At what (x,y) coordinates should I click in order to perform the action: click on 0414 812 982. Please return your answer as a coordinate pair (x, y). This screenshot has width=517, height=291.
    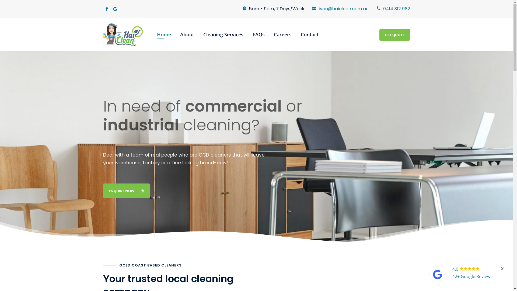
    Looking at the image, I should click on (396, 9).